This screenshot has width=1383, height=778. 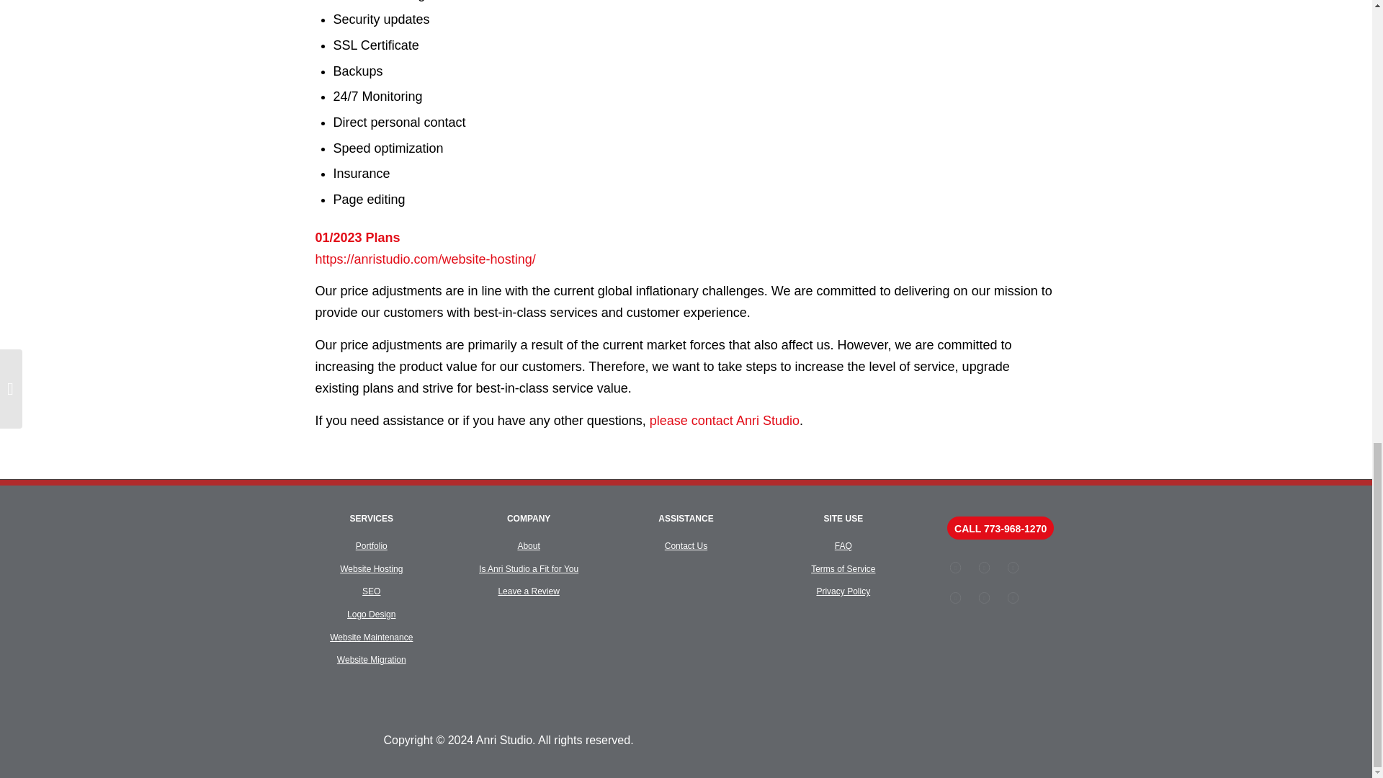 What do you see at coordinates (1001, 528) in the screenshot?
I see `CALL 773-968-1270` at bounding box center [1001, 528].